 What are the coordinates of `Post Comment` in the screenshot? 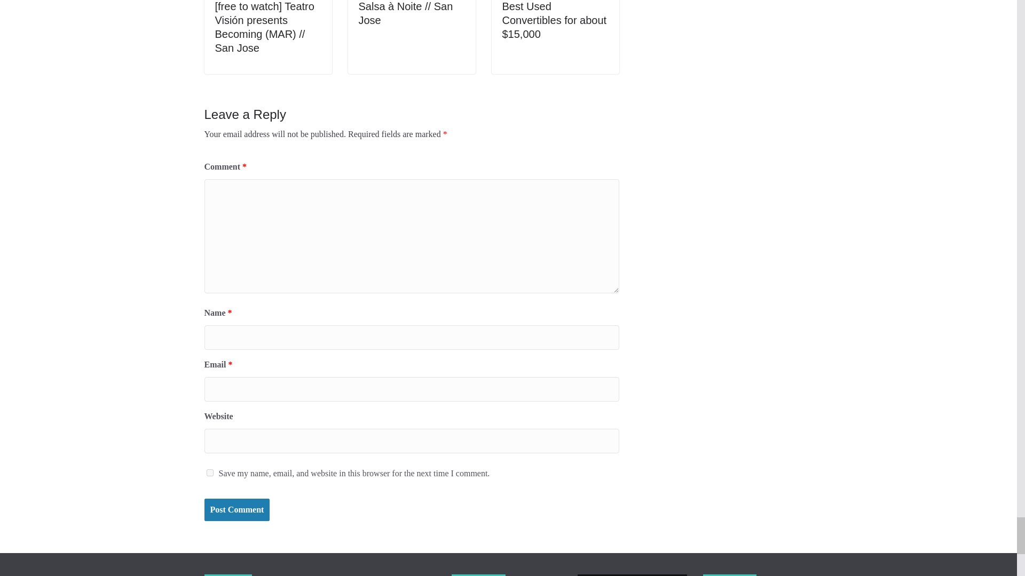 It's located at (236, 510).